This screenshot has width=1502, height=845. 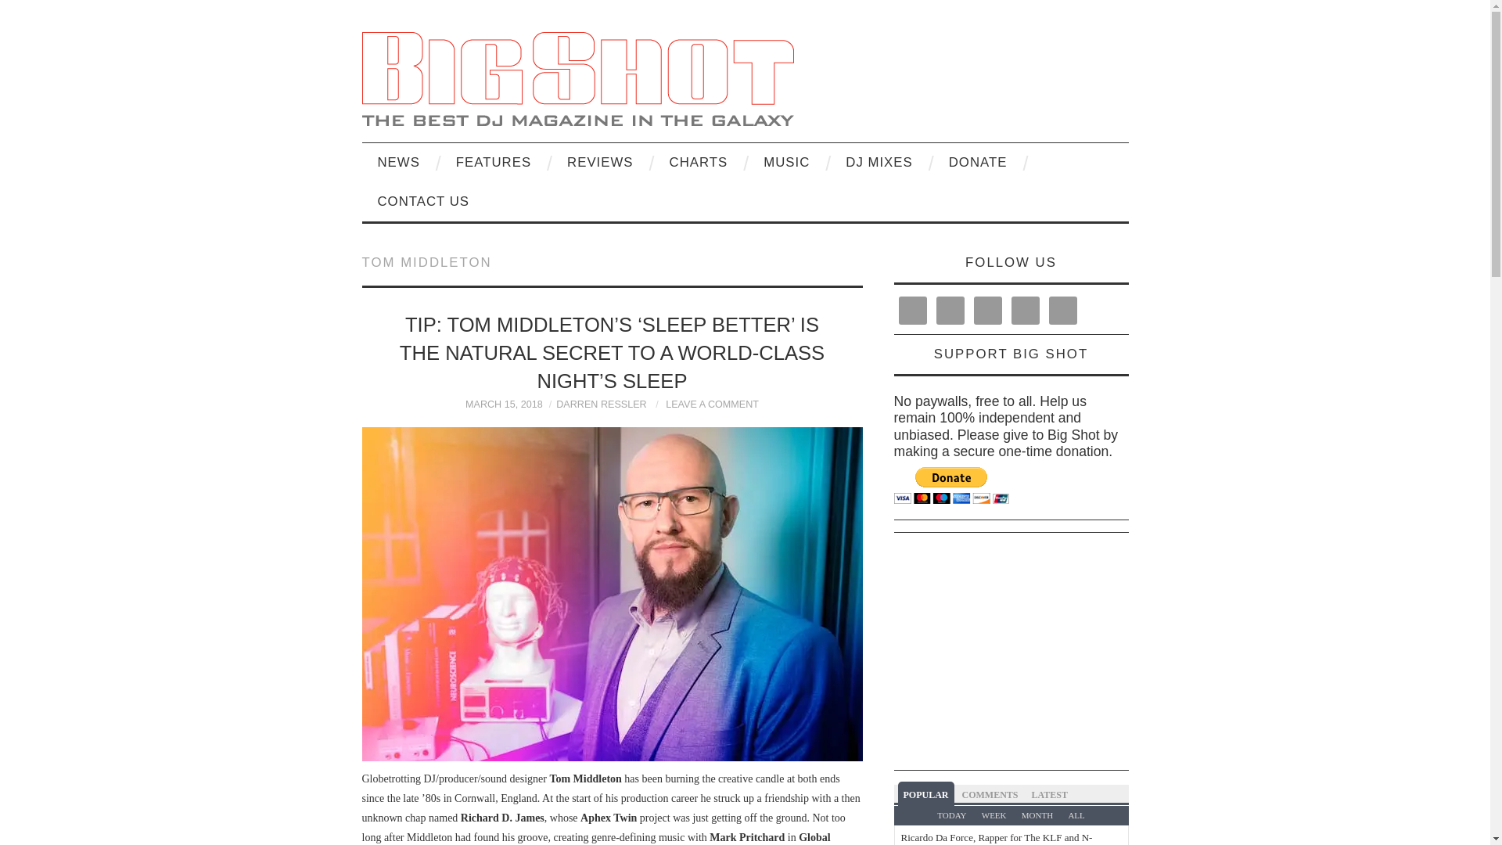 I want to click on DONATE, so click(x=978, y=163).